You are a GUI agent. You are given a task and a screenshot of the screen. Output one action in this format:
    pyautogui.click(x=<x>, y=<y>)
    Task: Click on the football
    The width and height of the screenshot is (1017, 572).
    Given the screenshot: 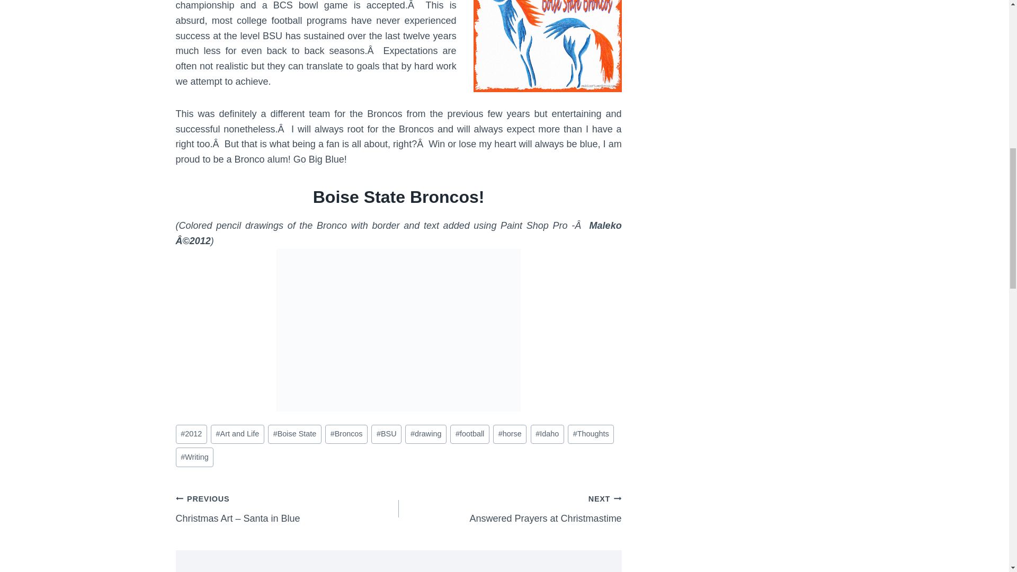 What is the action you would take?
    pyautogui.click(x=469, y=434)
    